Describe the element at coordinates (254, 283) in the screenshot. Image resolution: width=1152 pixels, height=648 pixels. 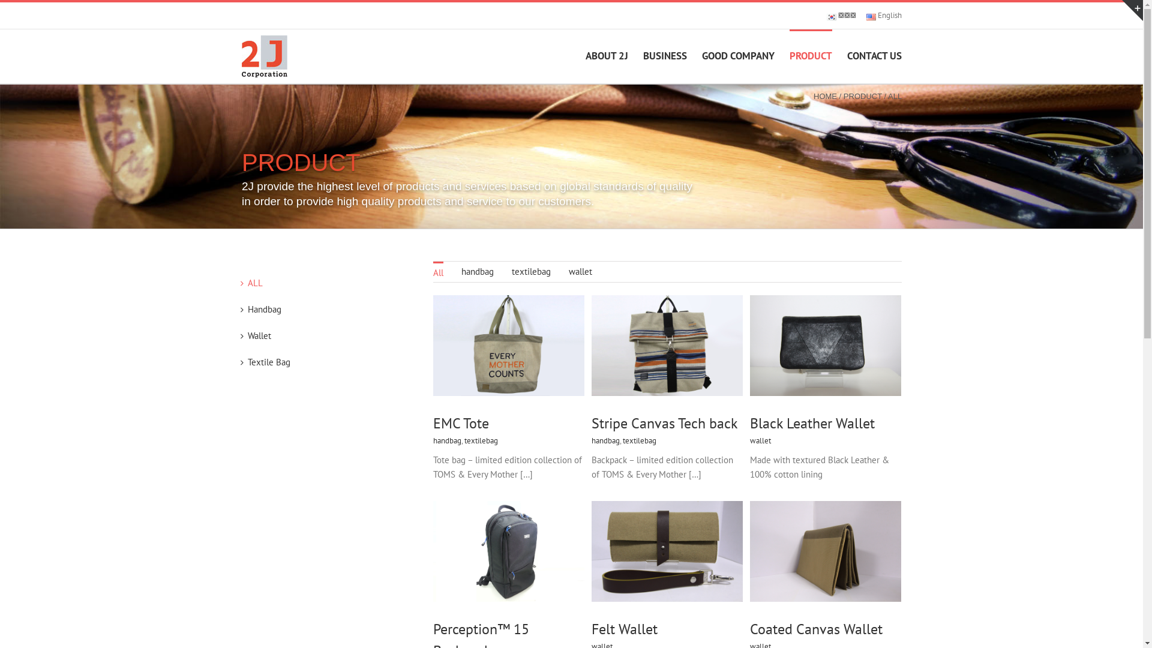
I see `ALL` at that location.